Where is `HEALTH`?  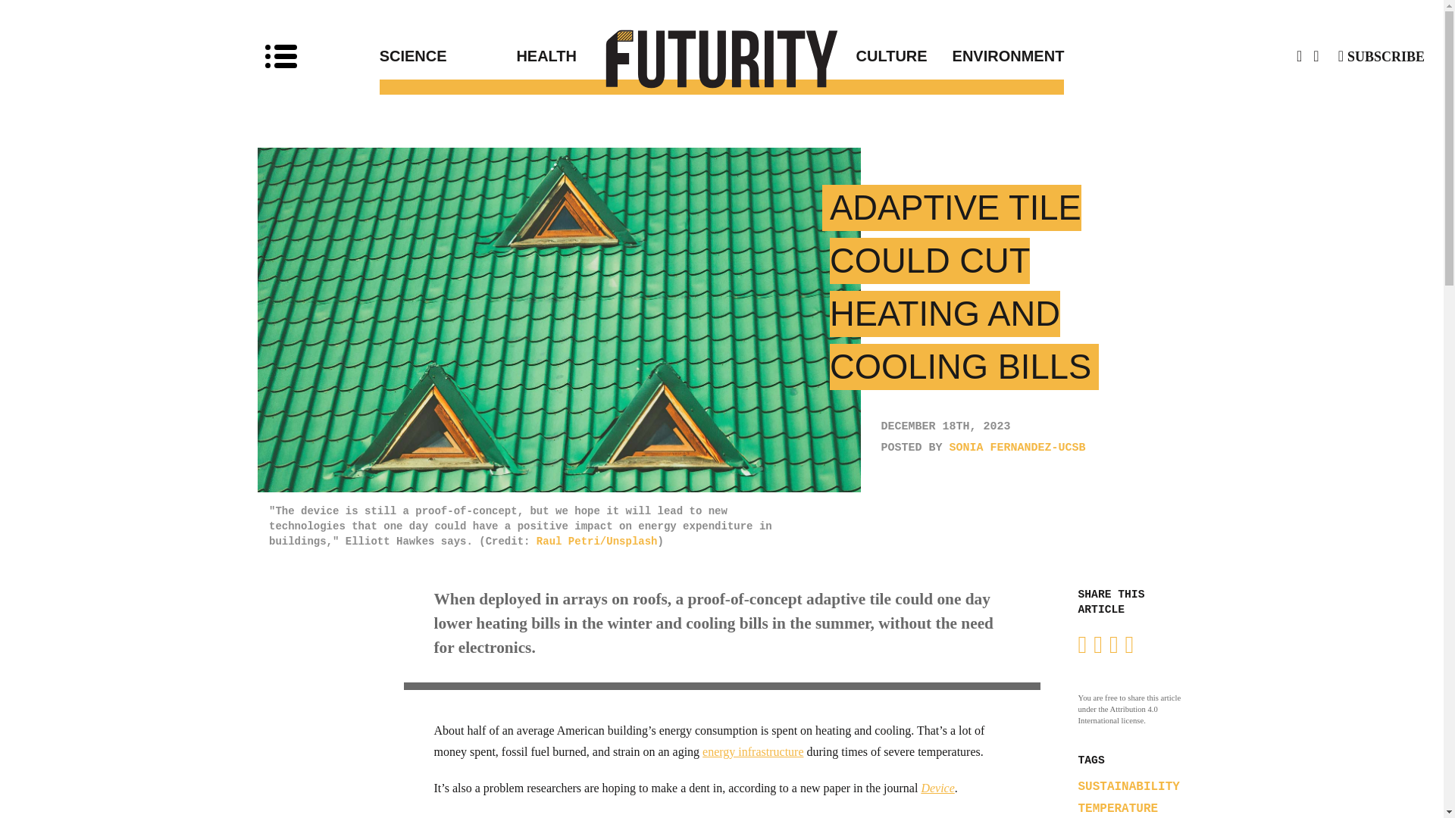
HEALTH is located at coordinates (618, 56).